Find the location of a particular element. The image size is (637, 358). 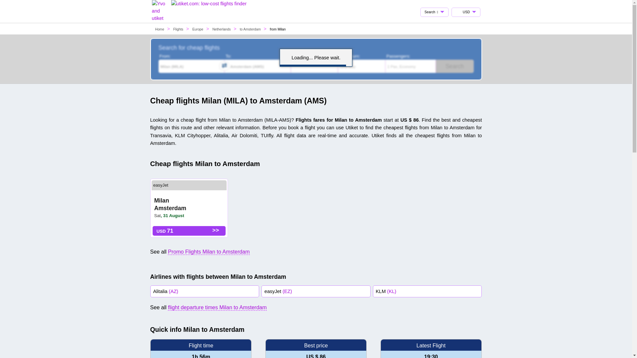

Netherlands is located at coordinates (221, 29).